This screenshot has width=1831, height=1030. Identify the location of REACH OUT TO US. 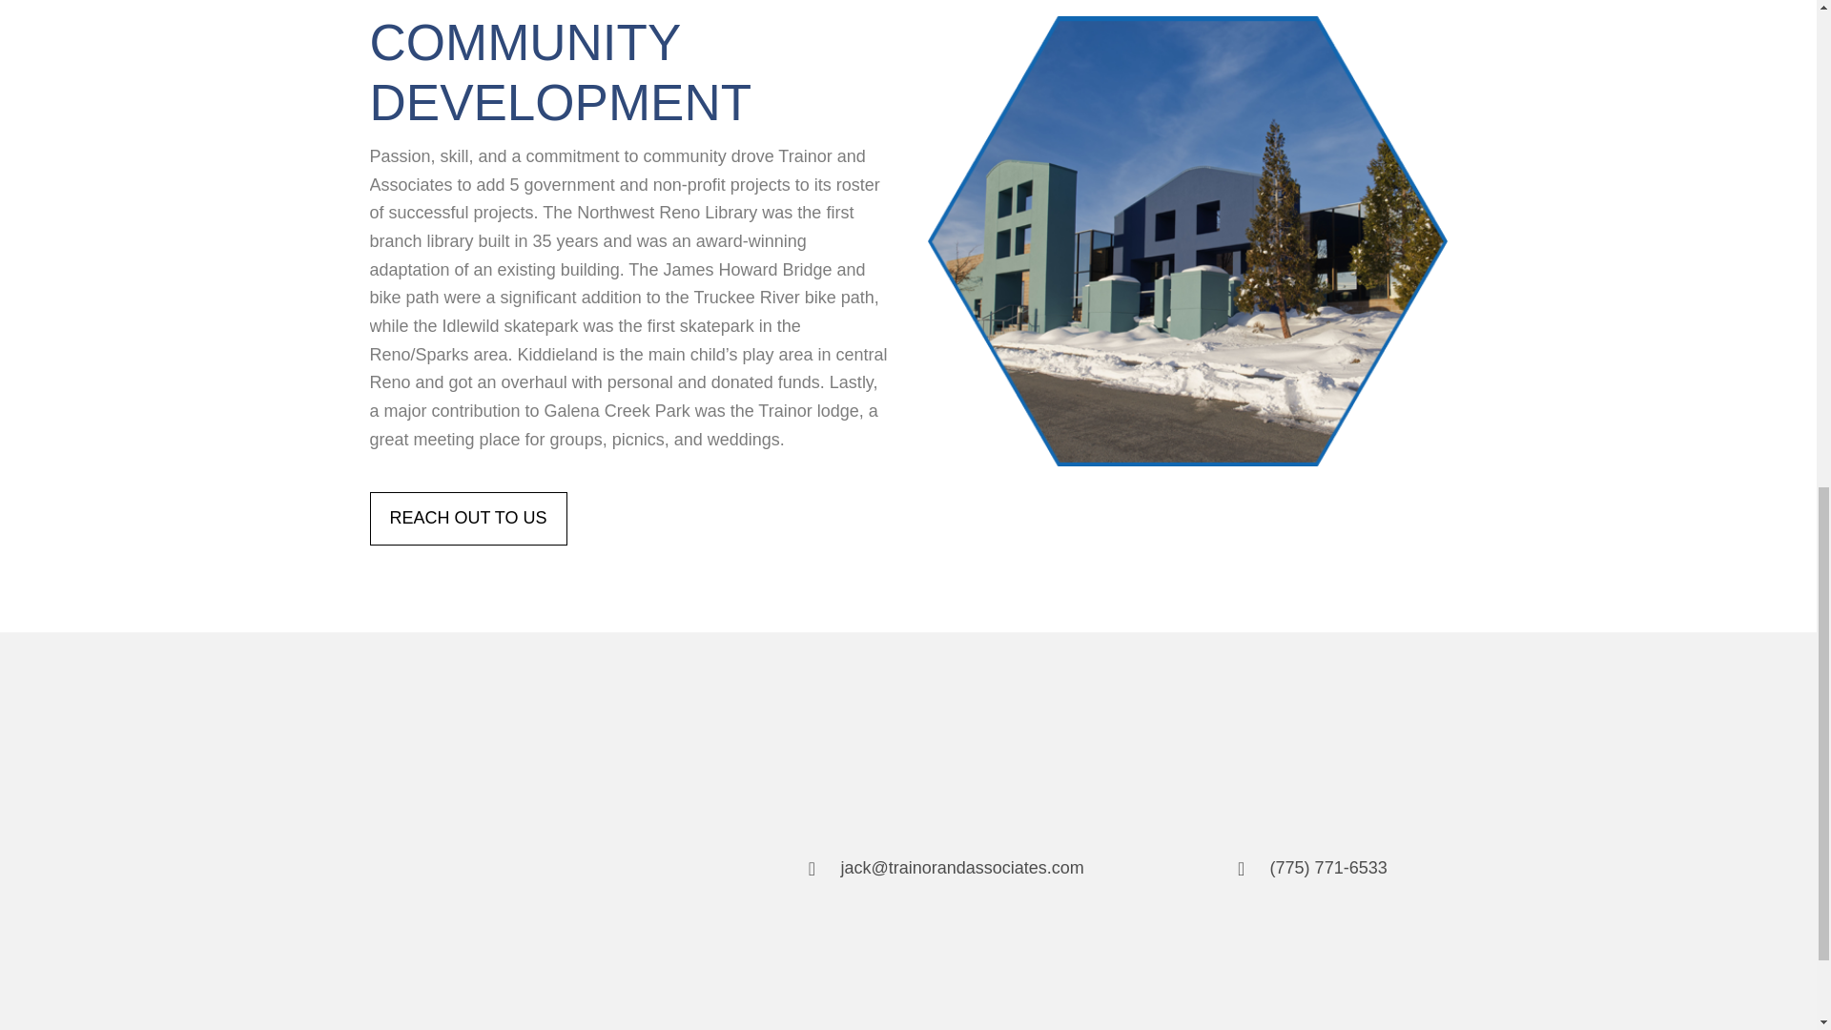
(468, 519).